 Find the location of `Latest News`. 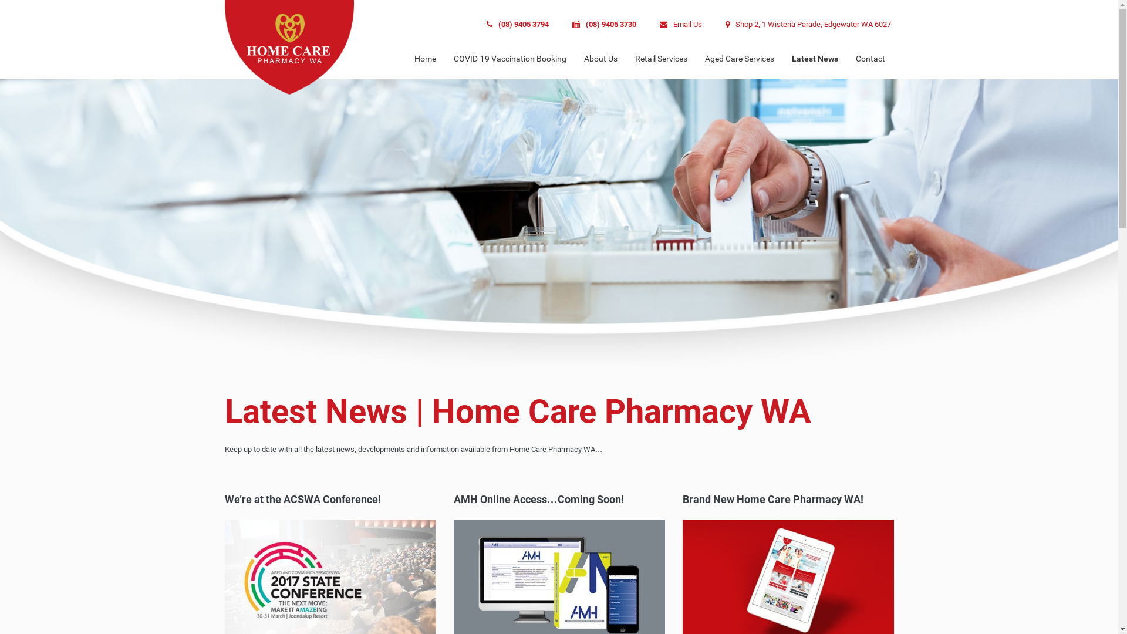

Latest News is located at coordinates (815, 59).